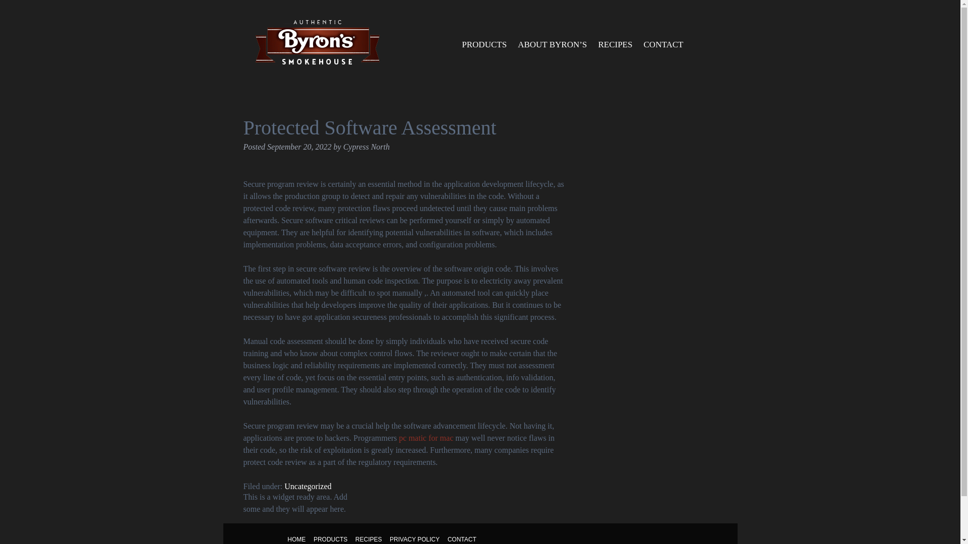  I want to click on pc matic for mac, so click(426, 438).